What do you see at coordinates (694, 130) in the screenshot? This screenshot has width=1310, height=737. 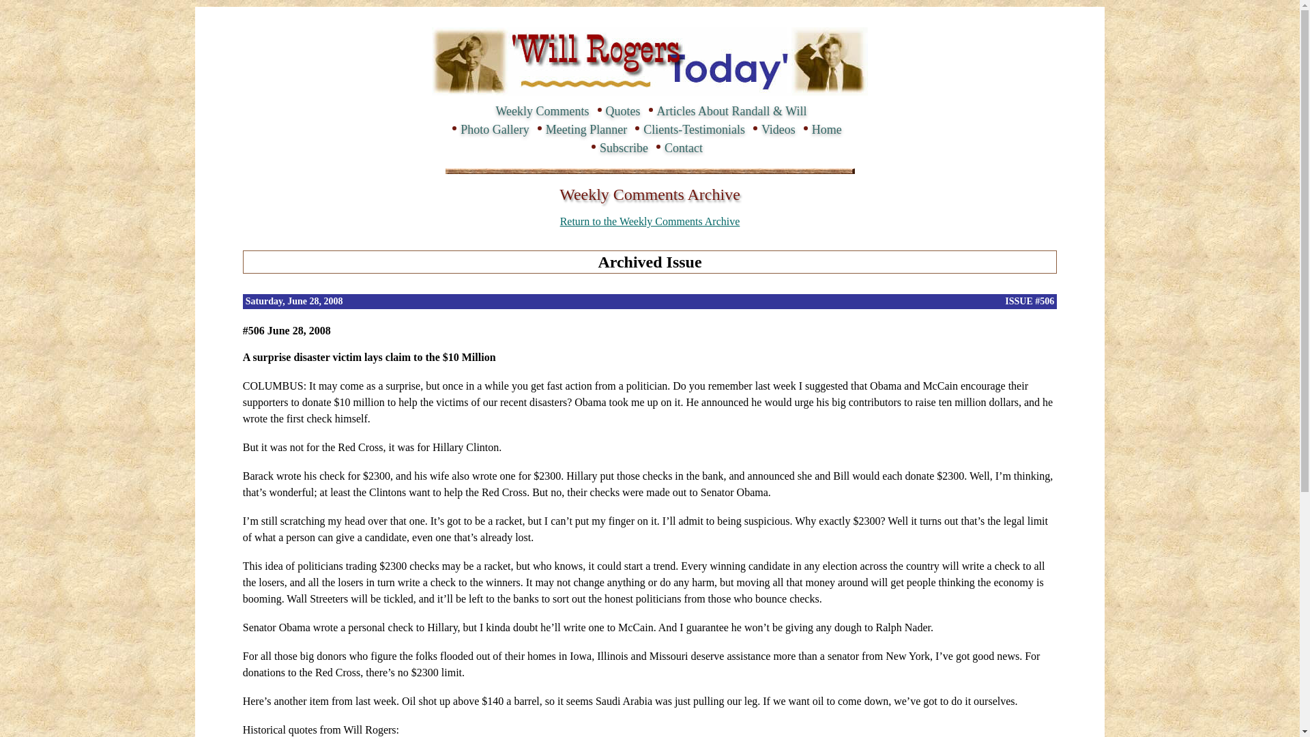 I see `Clients-Testimonials` at bounding box center [694, 130].